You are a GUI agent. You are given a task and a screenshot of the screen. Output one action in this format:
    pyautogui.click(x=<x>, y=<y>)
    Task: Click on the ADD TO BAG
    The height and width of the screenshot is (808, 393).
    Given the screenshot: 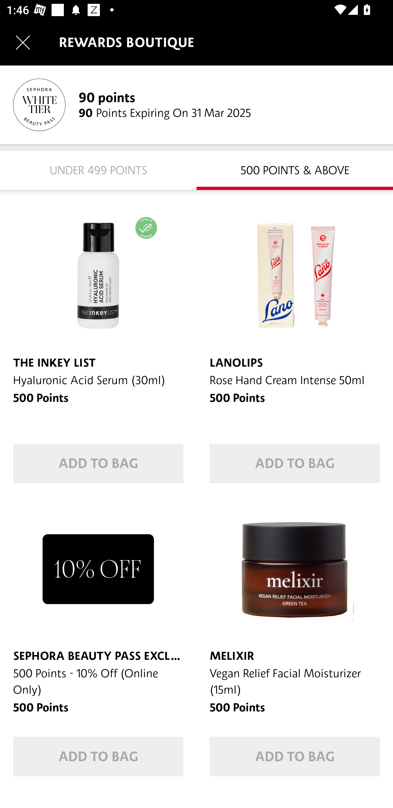 What is the action you would take?
    pyautogui.click(x=295, y=464)
    